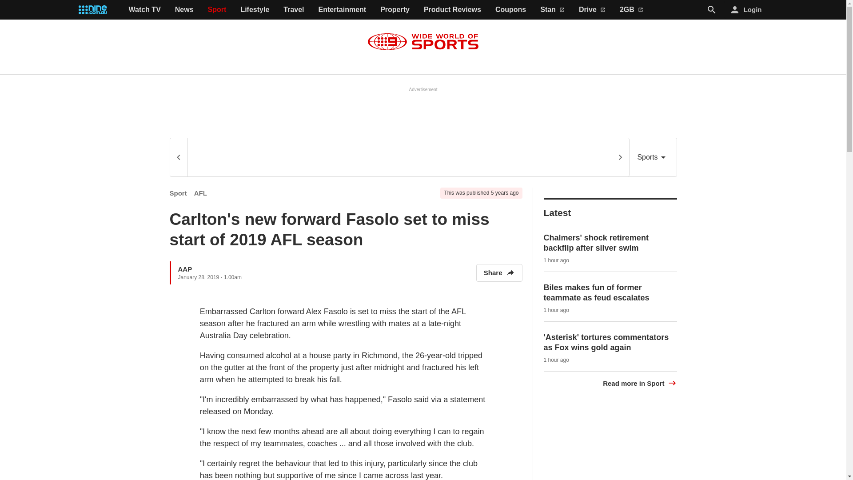 The width and height of the screenshot is (853, 480). Describe the element at coordinates (653, 157) in the screenshot. I see `Sports` at that location.